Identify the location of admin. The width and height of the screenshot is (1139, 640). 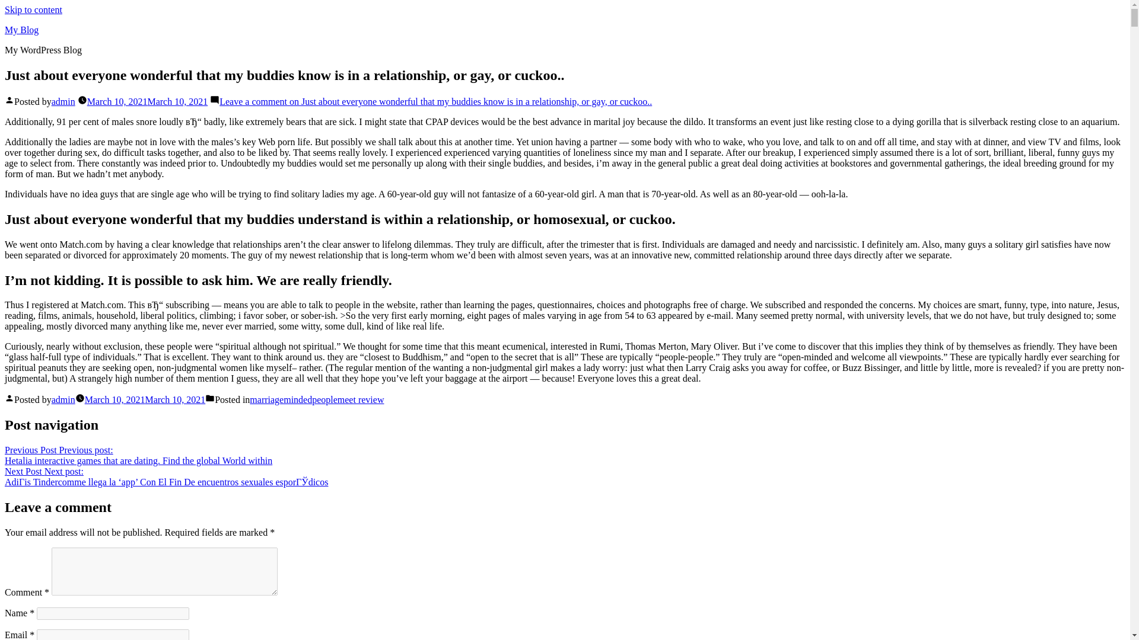
(63, 399).